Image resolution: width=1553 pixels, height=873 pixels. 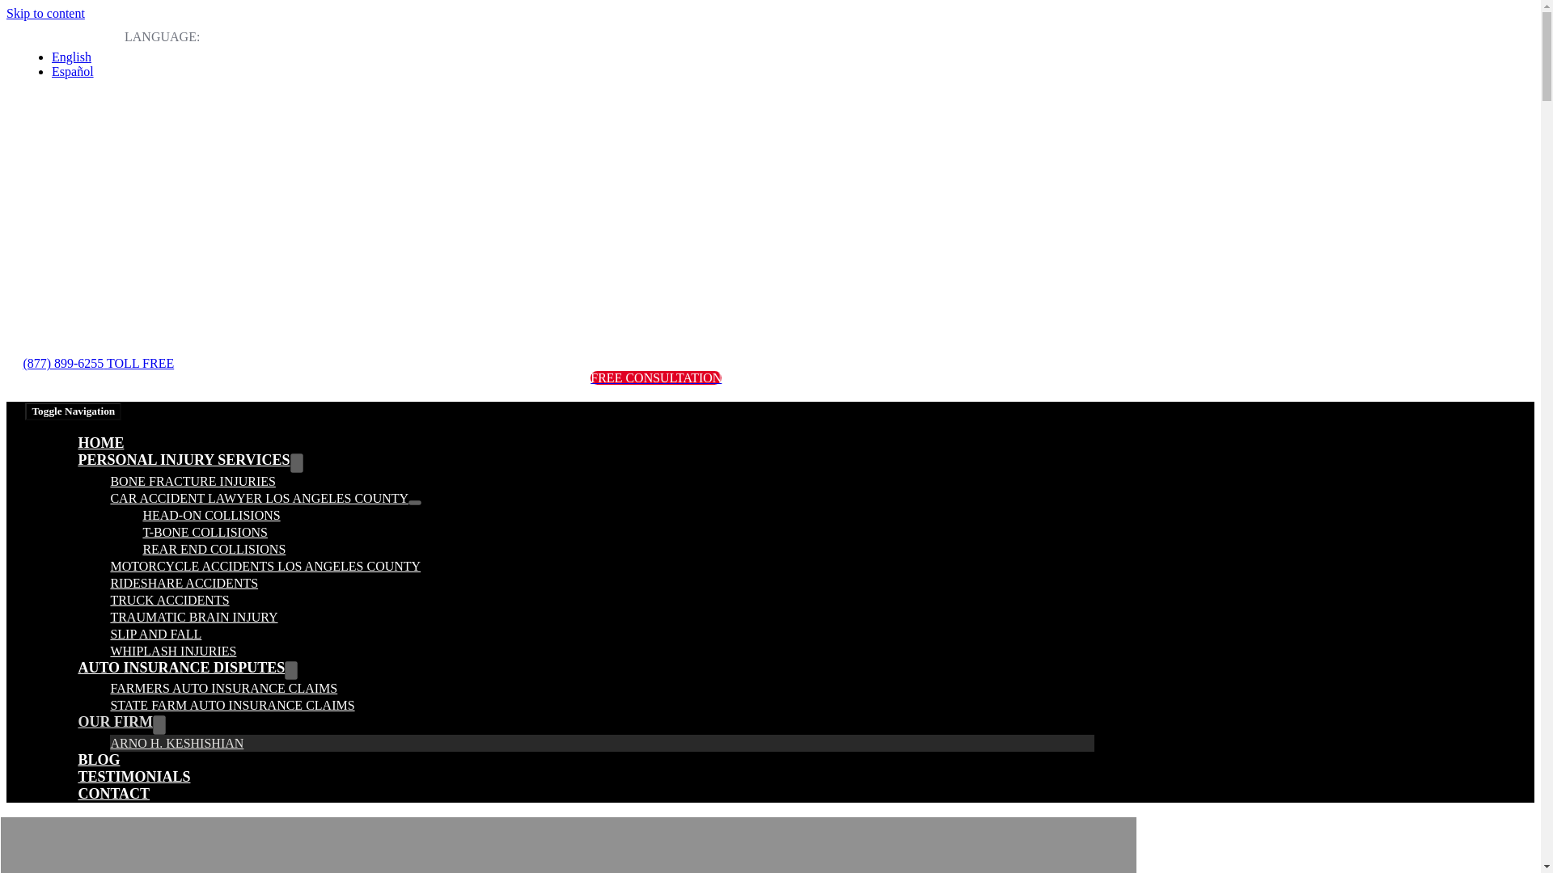 I want to click on Skip to content, so click(x=45, y=13).